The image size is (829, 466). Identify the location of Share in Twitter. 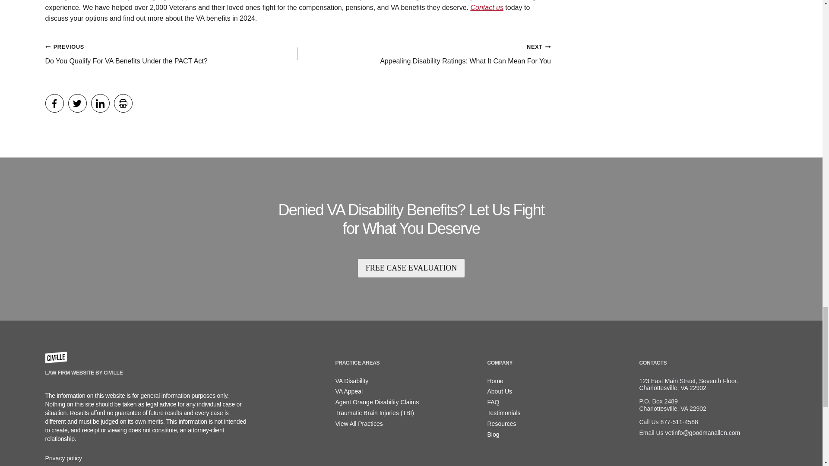
(123, 104).